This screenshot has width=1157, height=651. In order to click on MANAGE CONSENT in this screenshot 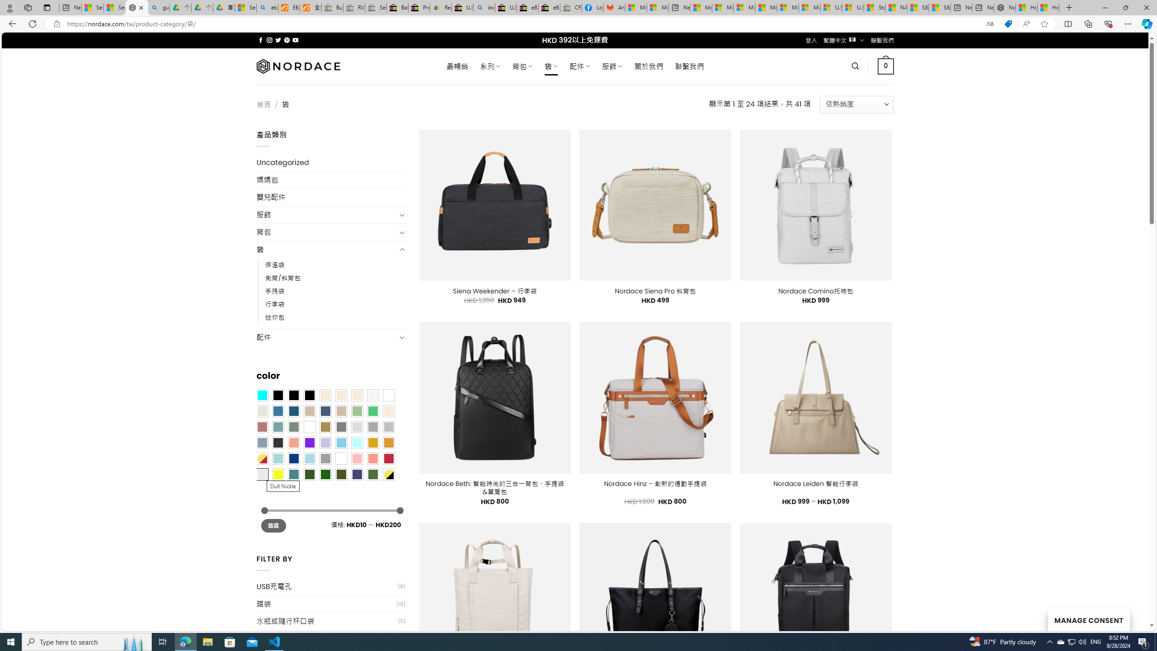, I will do `click(1088, 619)`.